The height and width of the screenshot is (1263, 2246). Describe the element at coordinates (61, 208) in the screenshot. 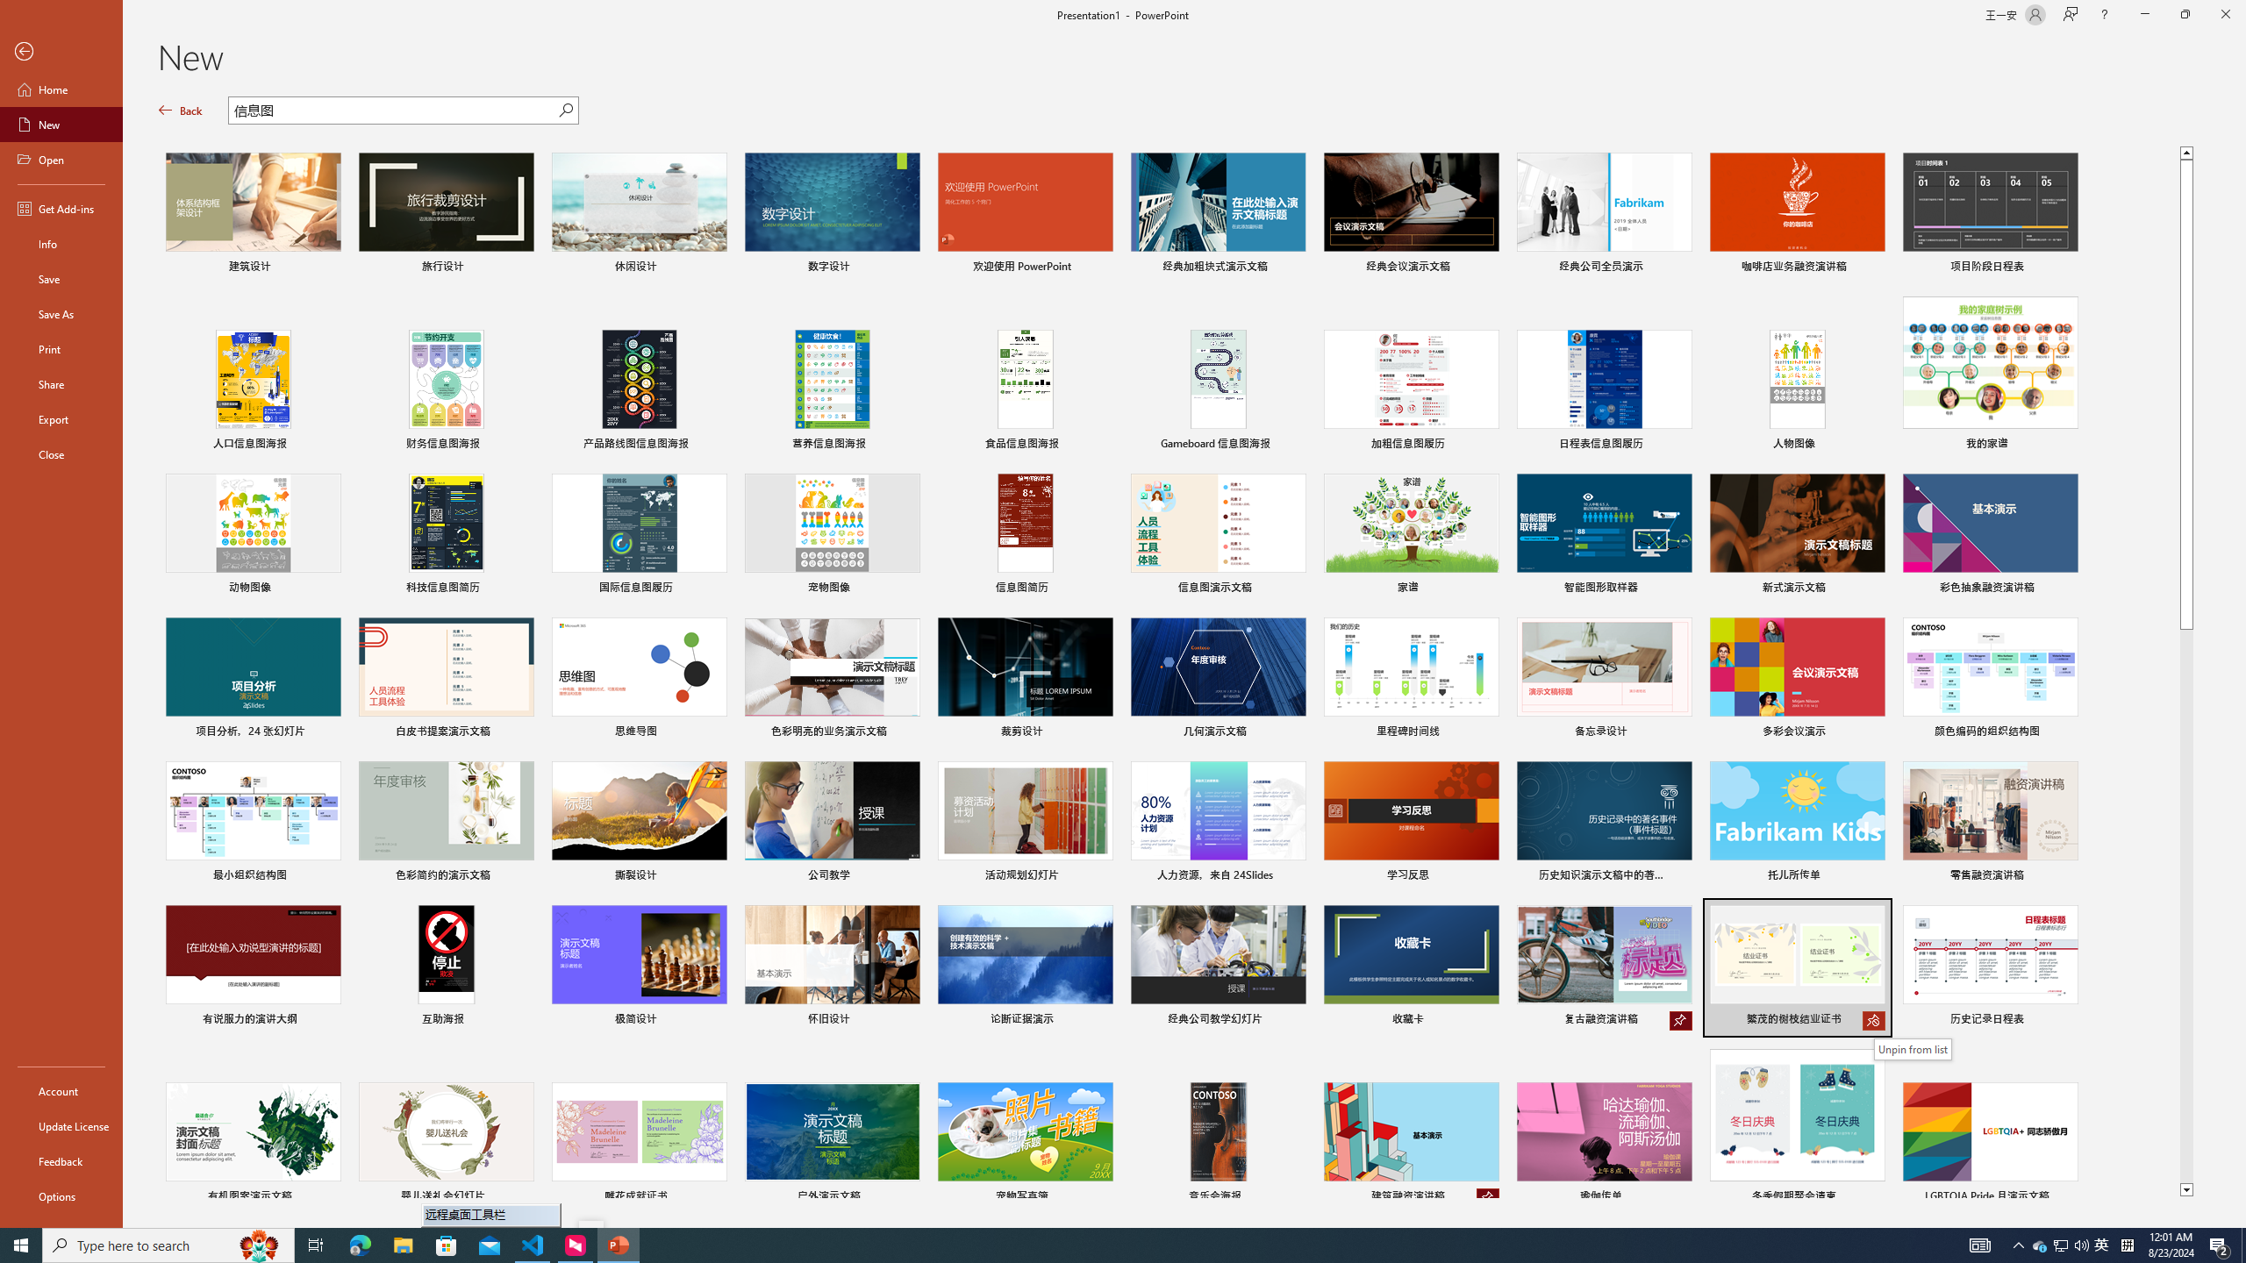

I see `Get Add-ins` at that location.